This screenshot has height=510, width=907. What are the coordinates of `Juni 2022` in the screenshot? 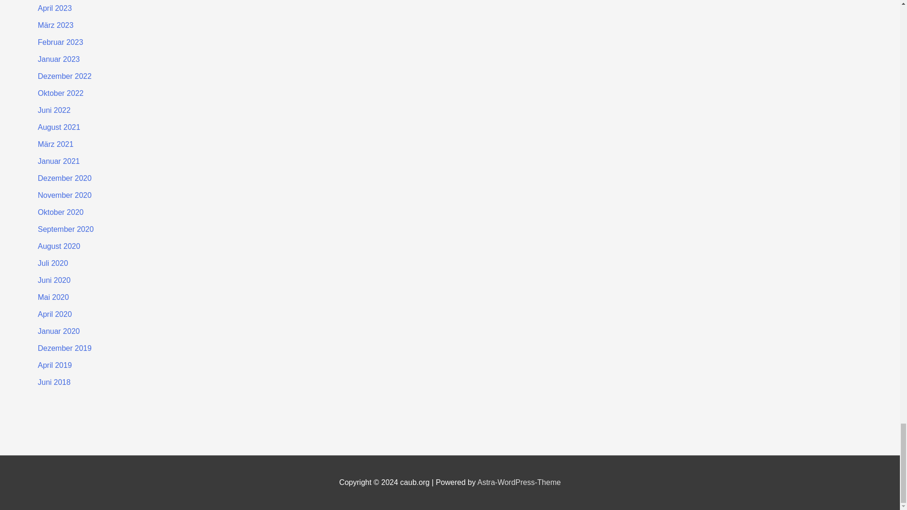 It's located at (54, 110).